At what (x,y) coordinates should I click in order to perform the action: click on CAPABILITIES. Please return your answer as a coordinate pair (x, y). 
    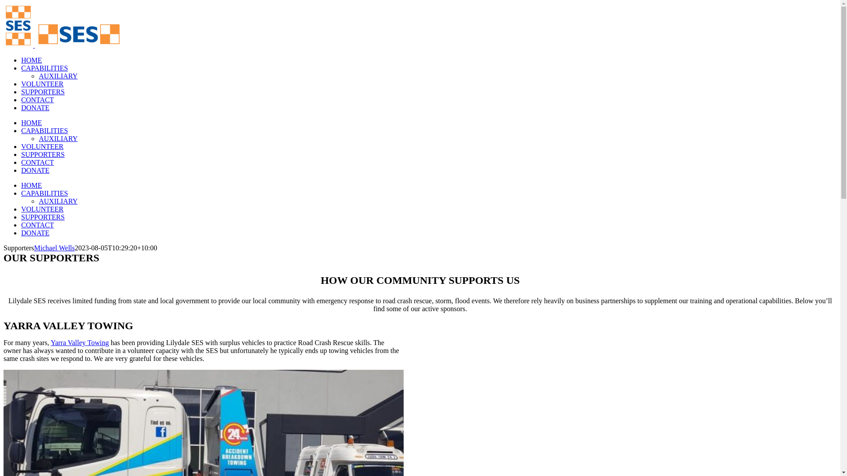
    Looking at the image, I should click on (45, 68).